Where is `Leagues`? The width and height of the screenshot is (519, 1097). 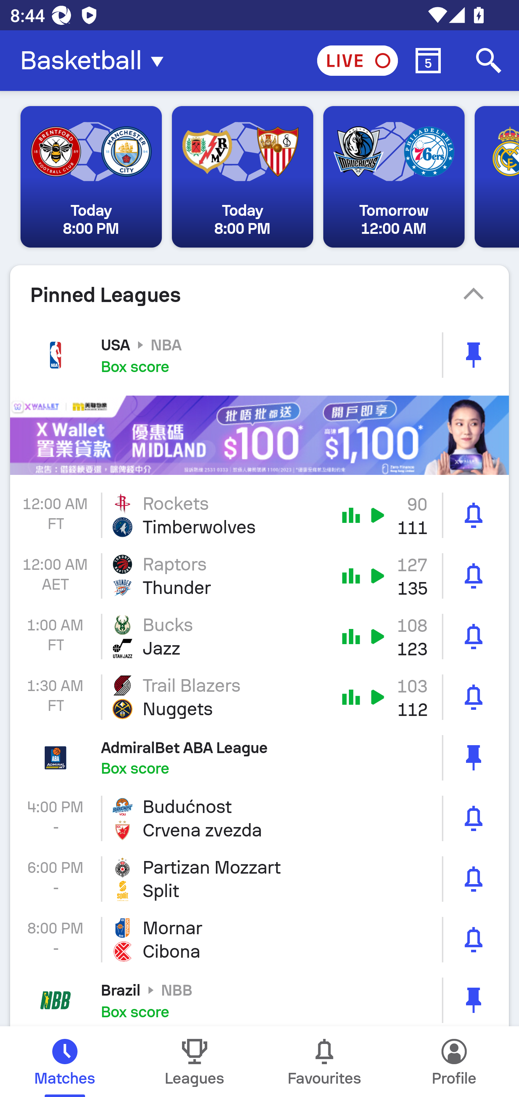 Leagues is located at coordinates (195, 1062).